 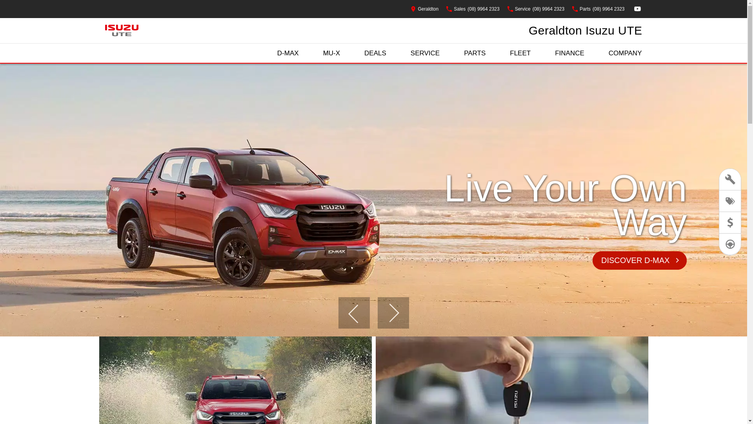 I want to click on Service
(08) 9964 2323, so click(x=536, y=9).